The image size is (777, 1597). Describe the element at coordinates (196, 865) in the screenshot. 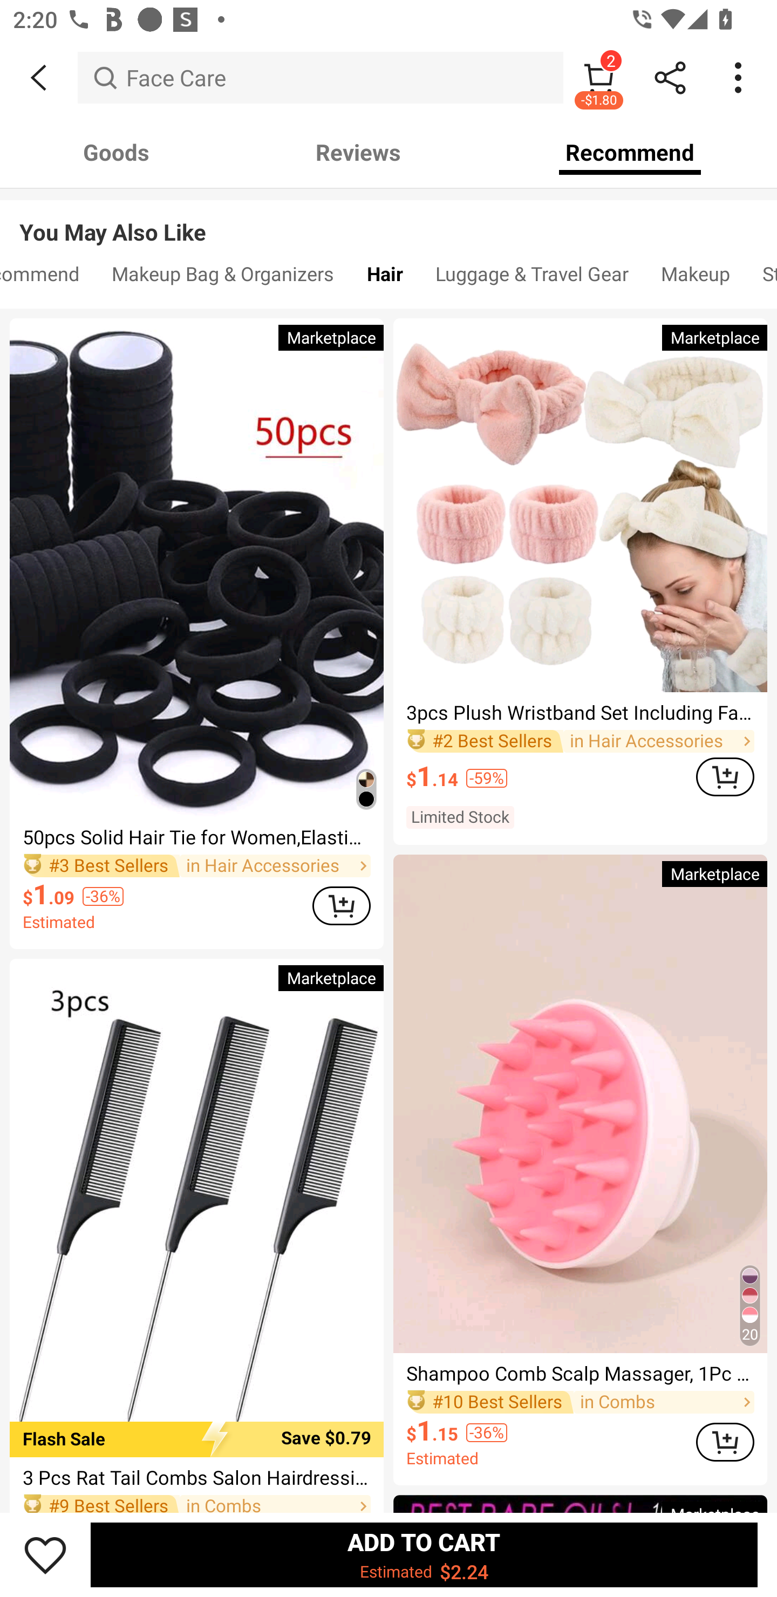

I see `#3 Best Sellers in Hair Accessories` at that location.